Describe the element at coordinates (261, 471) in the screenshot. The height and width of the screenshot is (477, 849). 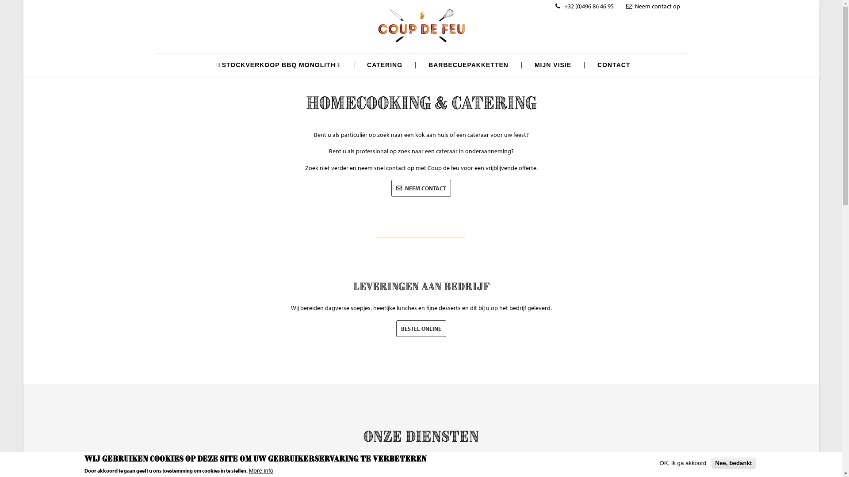
I see `More info` at that location.